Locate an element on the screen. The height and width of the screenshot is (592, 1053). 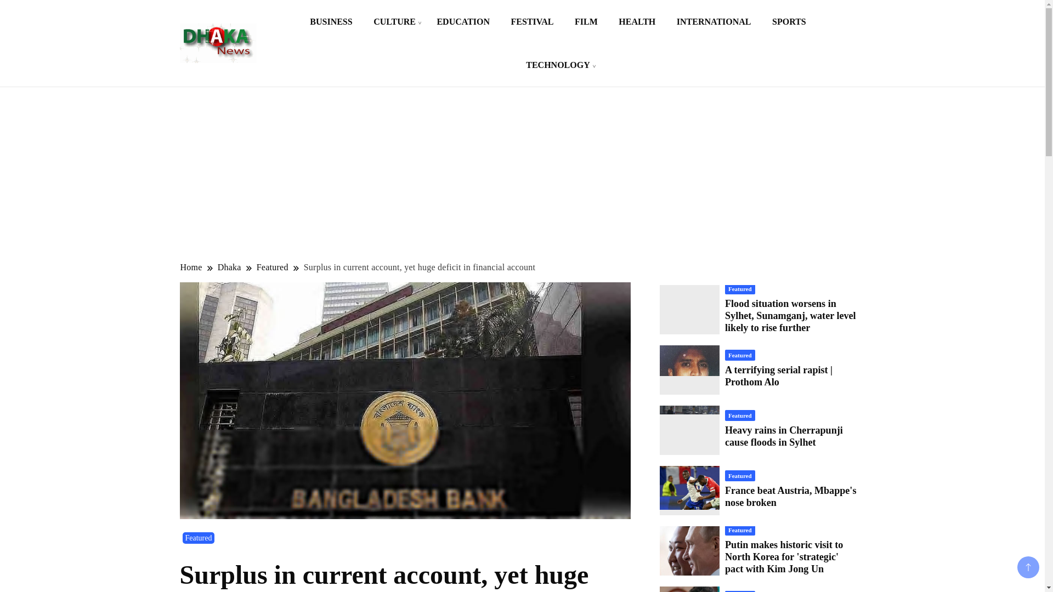
INTERNATIONAL is located at coordinates (714, 21).